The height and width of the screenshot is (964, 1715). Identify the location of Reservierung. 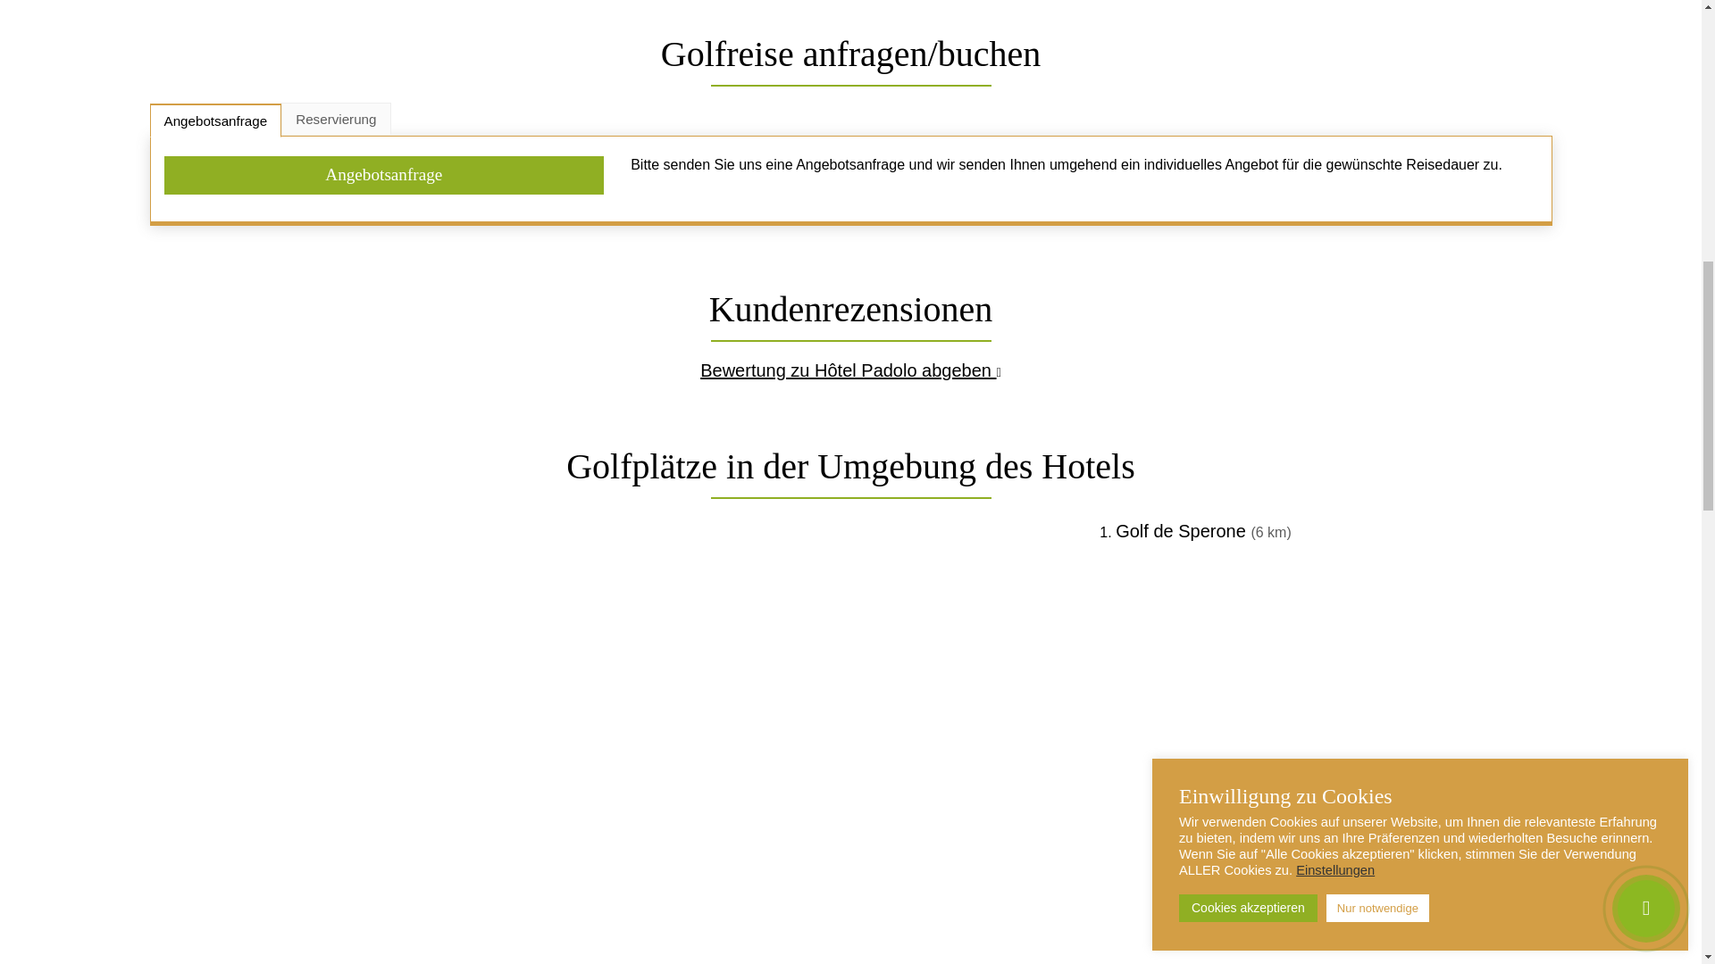
(336, 118).